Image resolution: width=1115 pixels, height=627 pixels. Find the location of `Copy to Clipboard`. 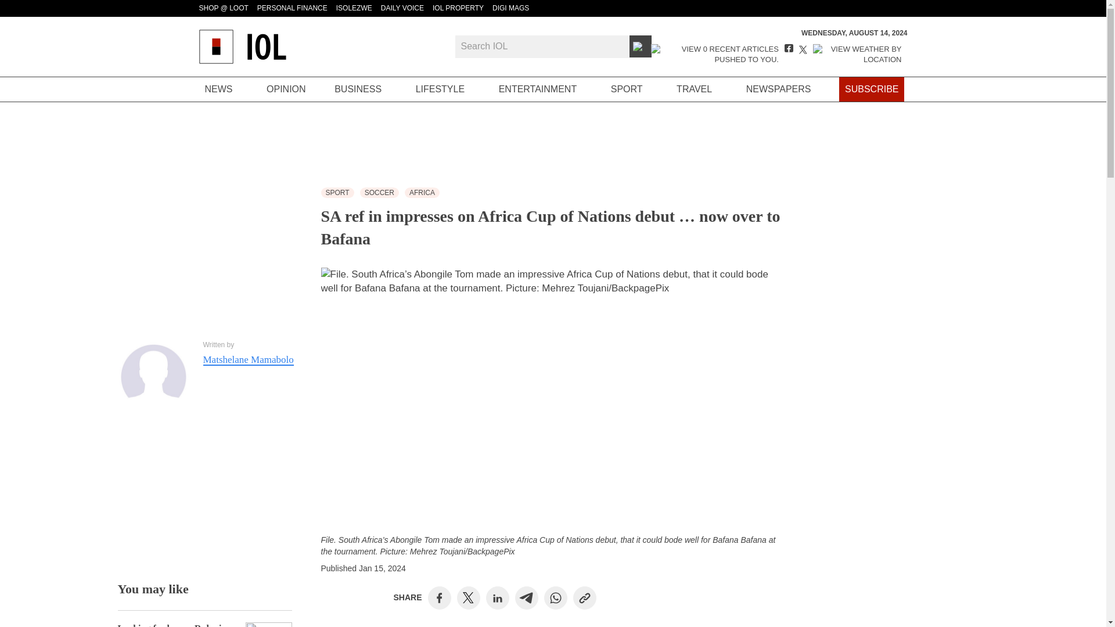

Copy to Clipboard is located at coordinates (584, 597).